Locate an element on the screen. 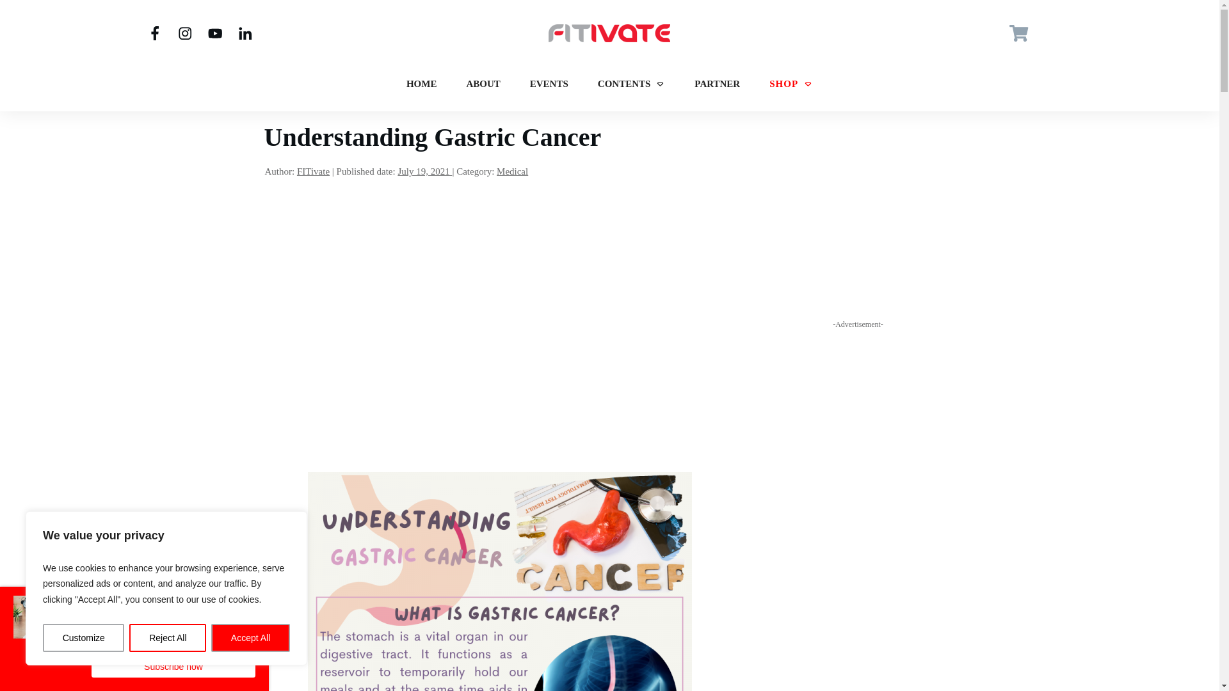 Image resolution: width=1229 pixels, height=691 pixels. Medical is located at coordinates (512, 171).